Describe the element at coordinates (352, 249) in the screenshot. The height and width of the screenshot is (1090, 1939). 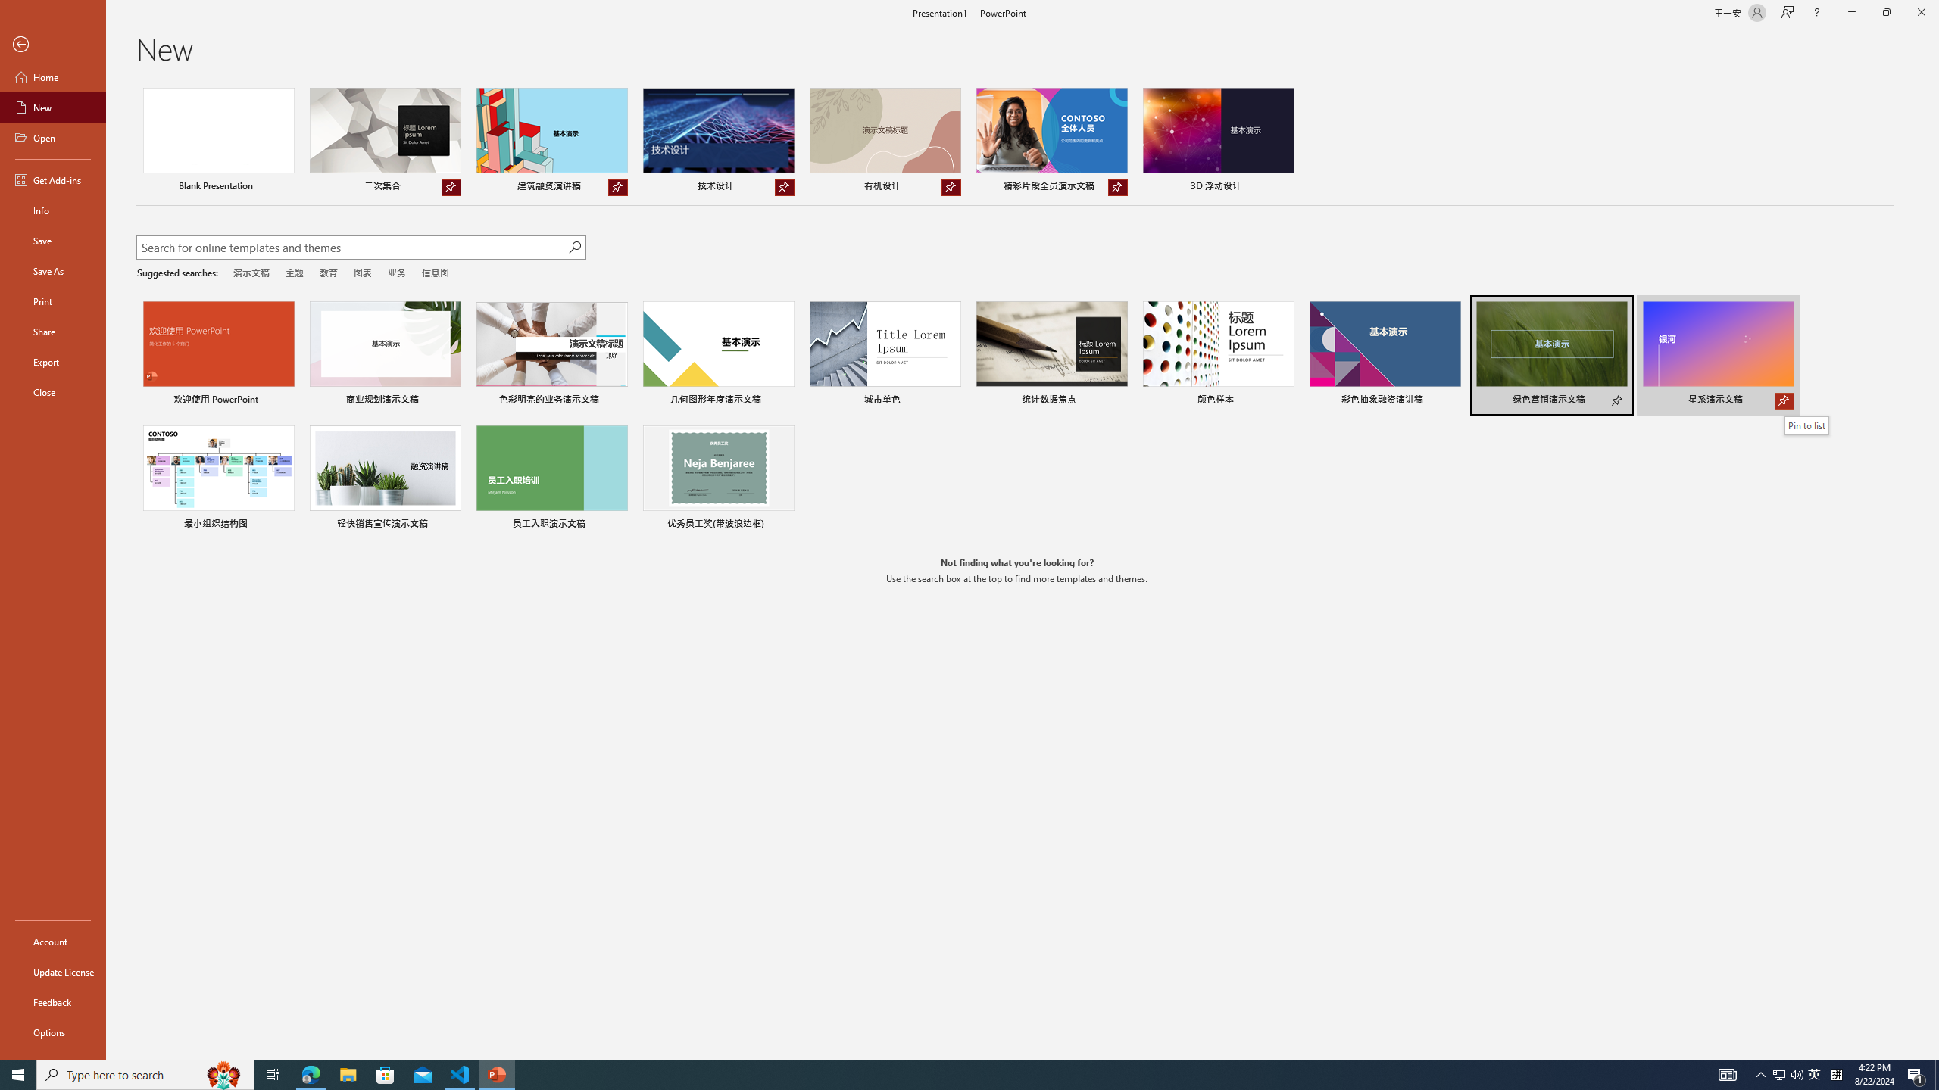
I see `Search for online templates and themes` at that location.